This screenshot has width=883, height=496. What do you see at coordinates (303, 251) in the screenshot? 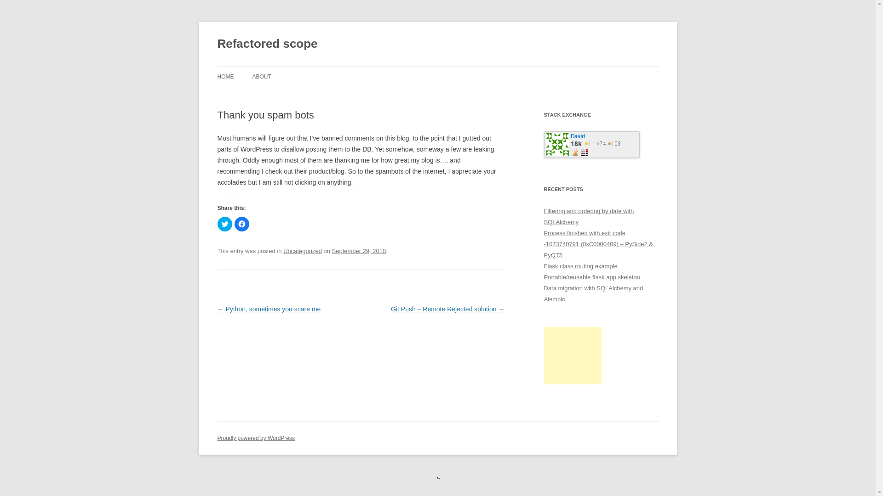
I see `Uncategorized` at bounding box center [303, 251].